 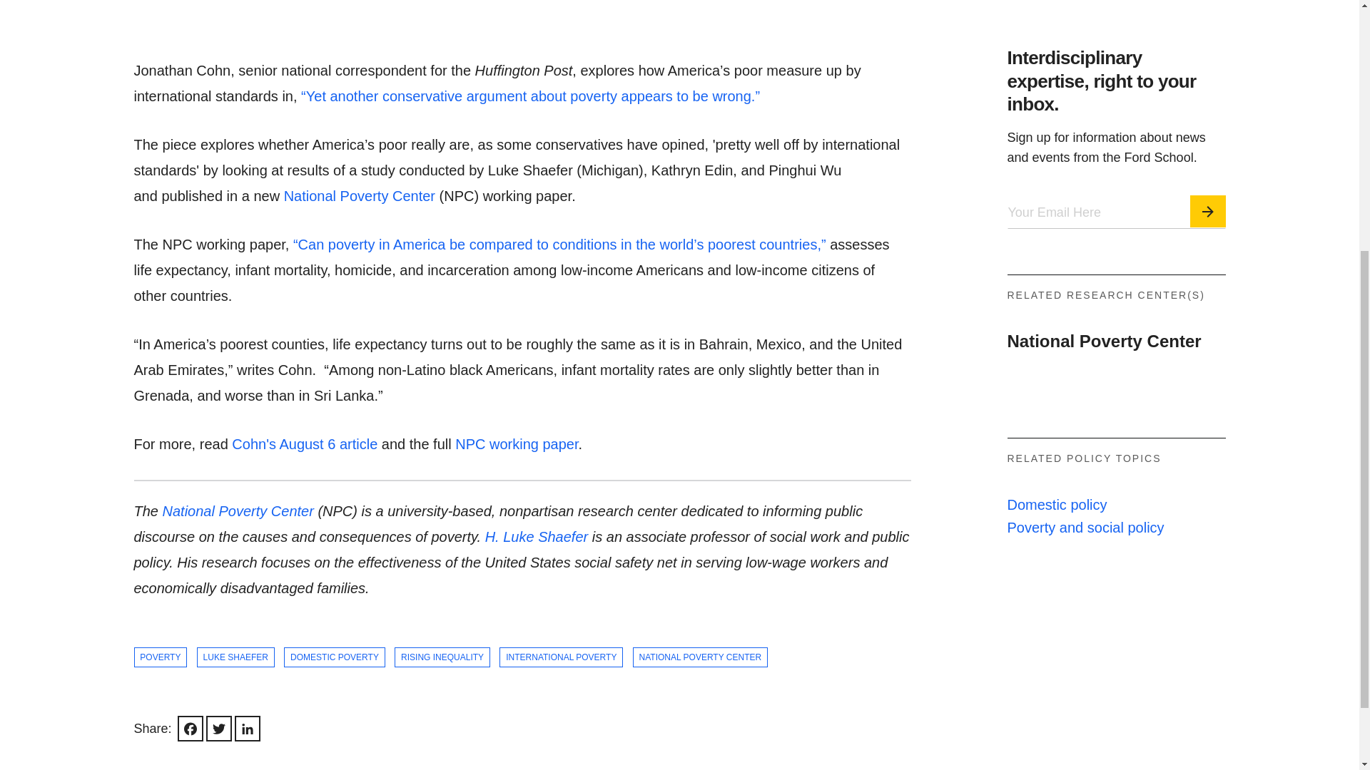 I want to click on INTERNATIONAL POVERTY, so click(x=561, y=687).